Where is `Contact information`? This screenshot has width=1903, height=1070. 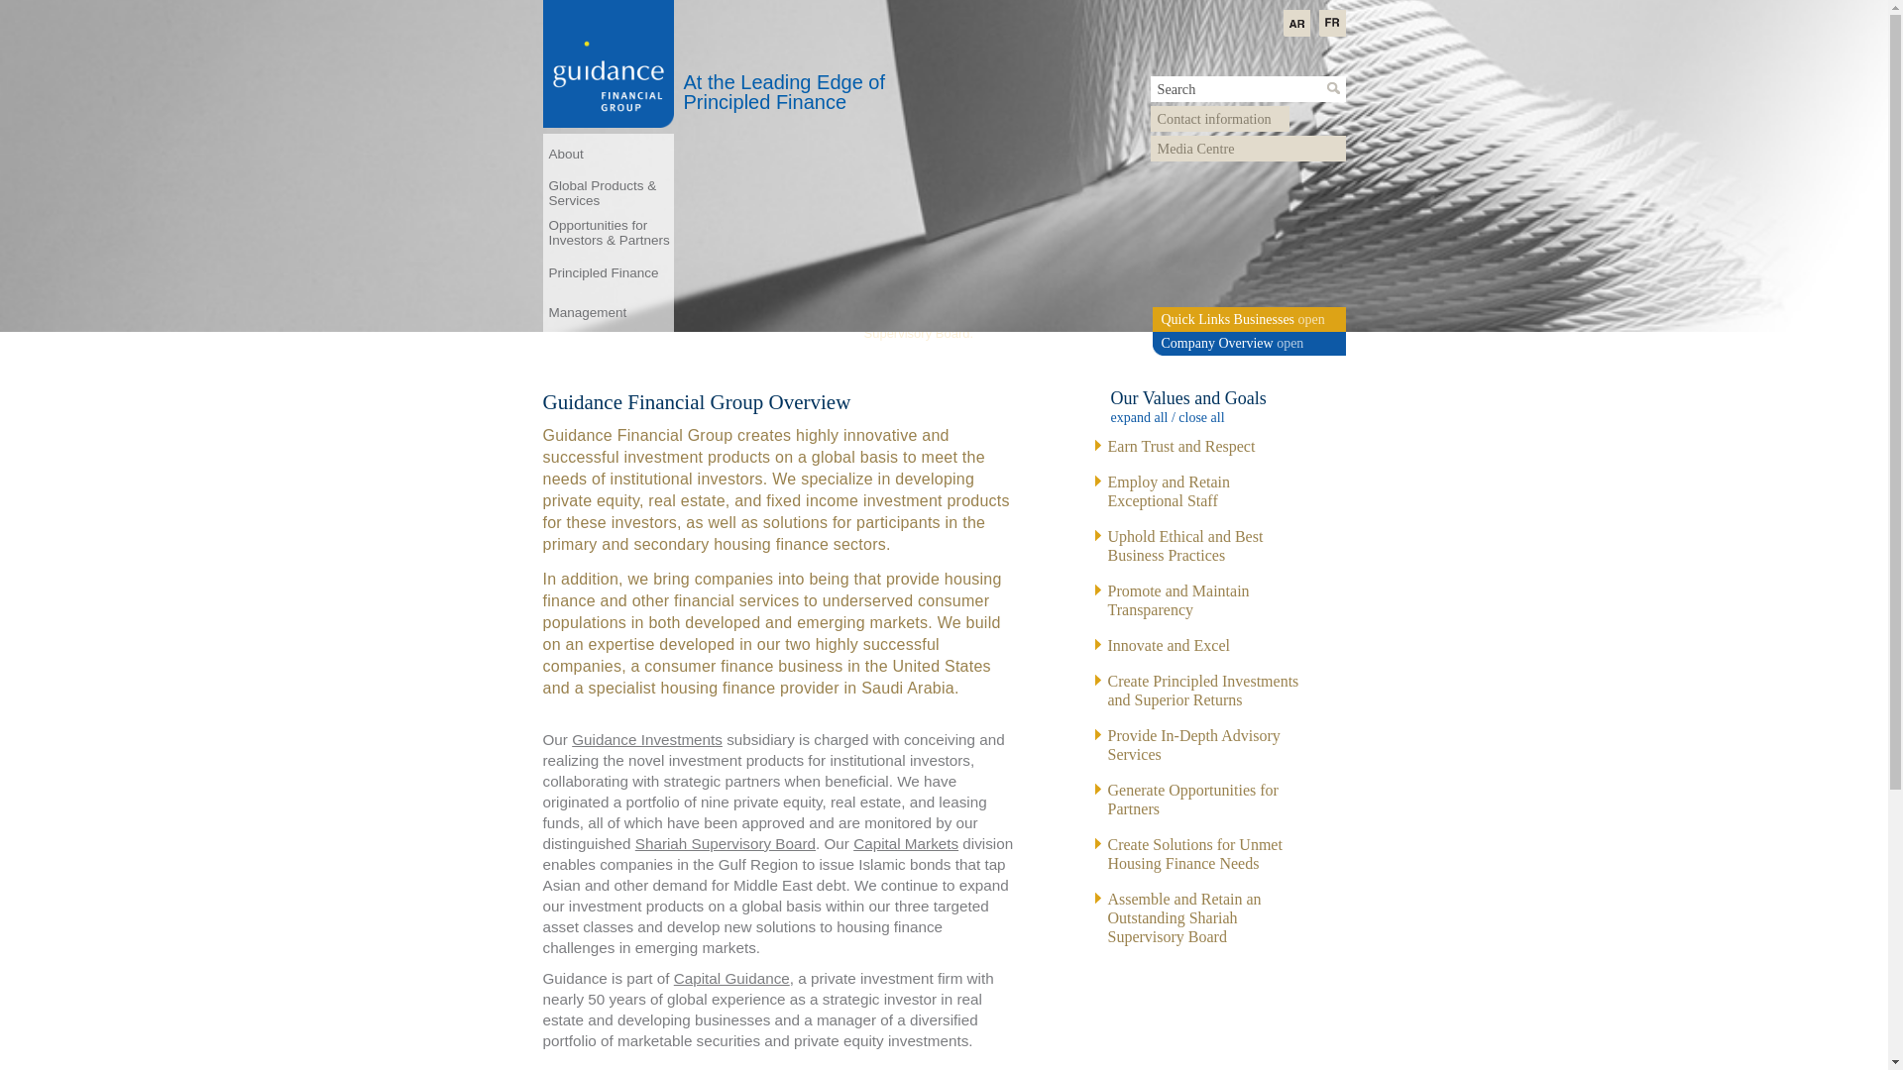
Contact information is located at coordinates (1218, 118).